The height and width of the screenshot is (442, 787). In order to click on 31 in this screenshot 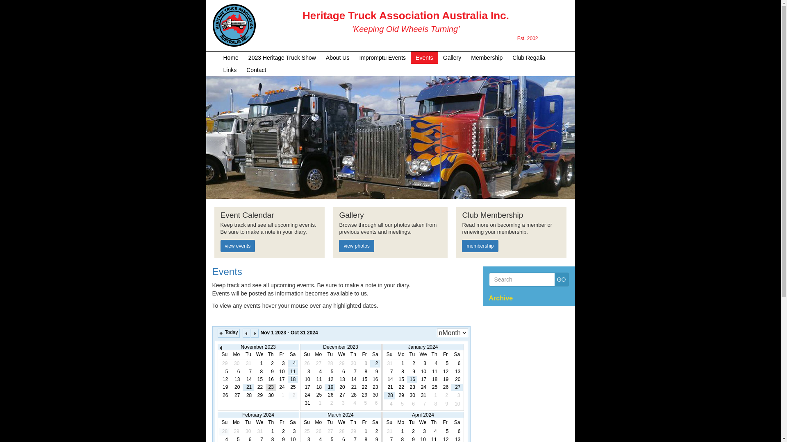, I will do `click(307, 404)`.